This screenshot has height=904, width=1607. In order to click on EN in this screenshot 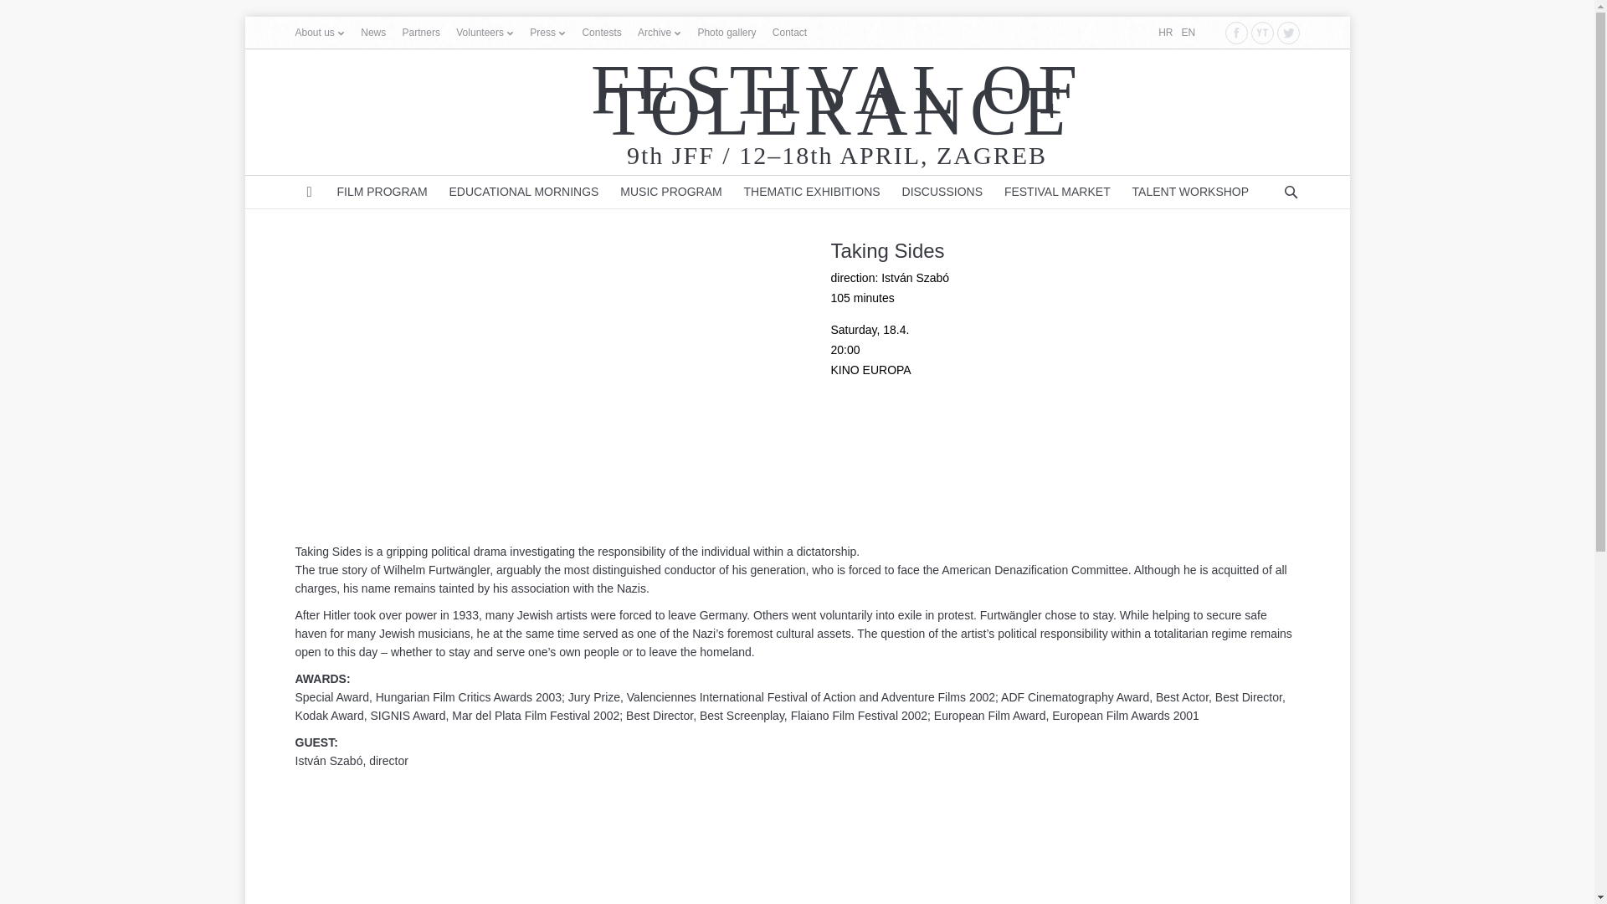, I will do `click(1189, 33)`.